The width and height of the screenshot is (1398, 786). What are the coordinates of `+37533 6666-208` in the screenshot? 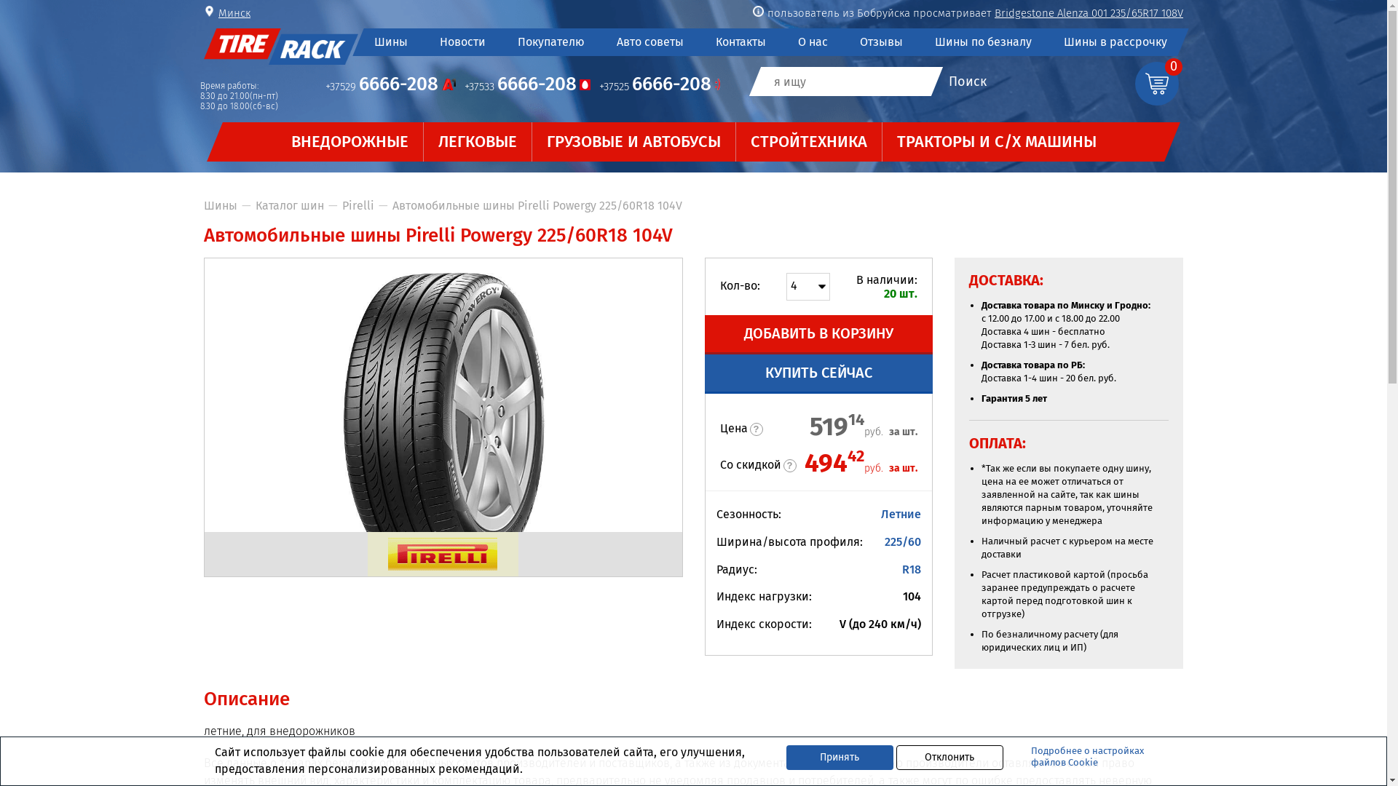 It's located at (527, 86).